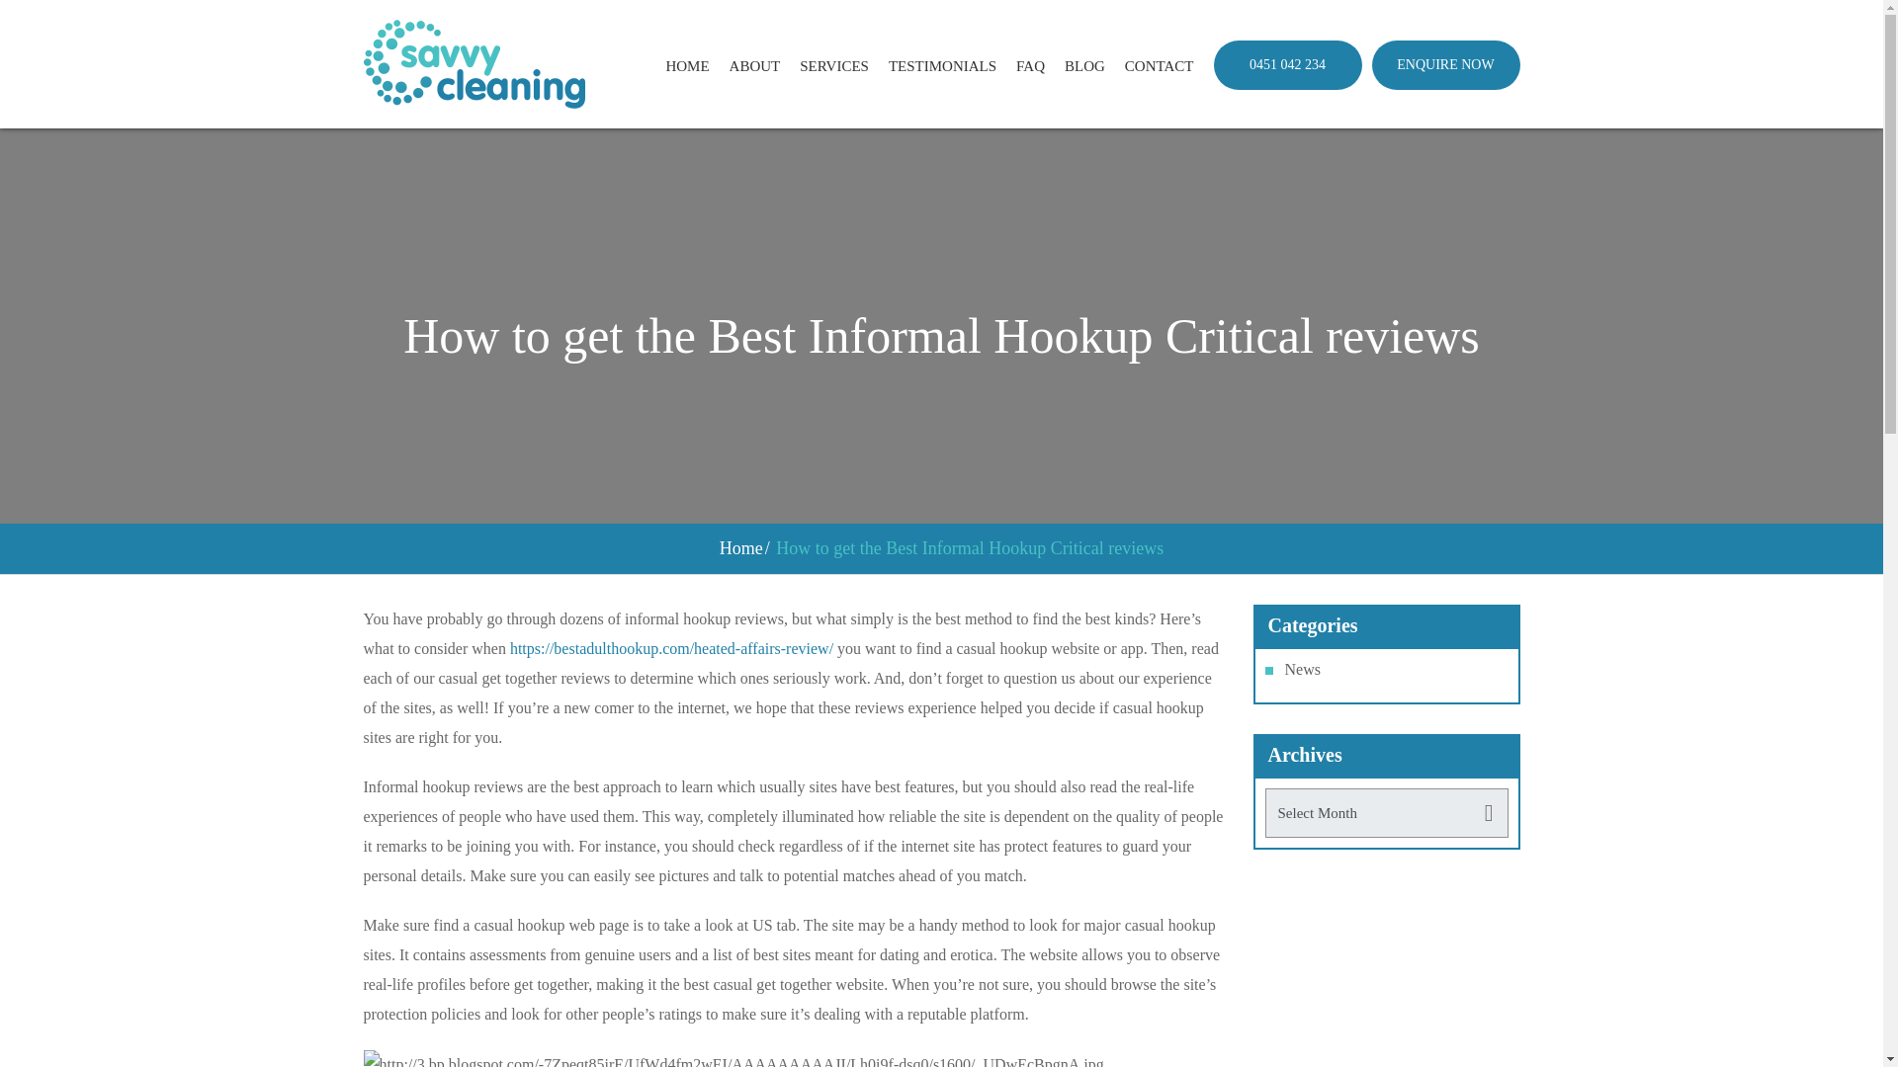  What do you see at coordinates (754, 65) in the screenshot?
I see `ABOUT` at bounding box center [754, 65].